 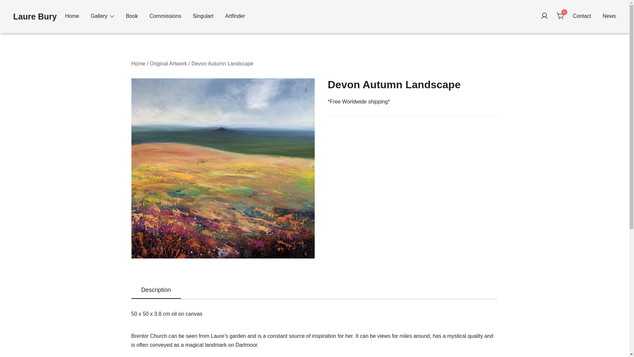 I want to click on Artfinder, so click(x=235, y=16).